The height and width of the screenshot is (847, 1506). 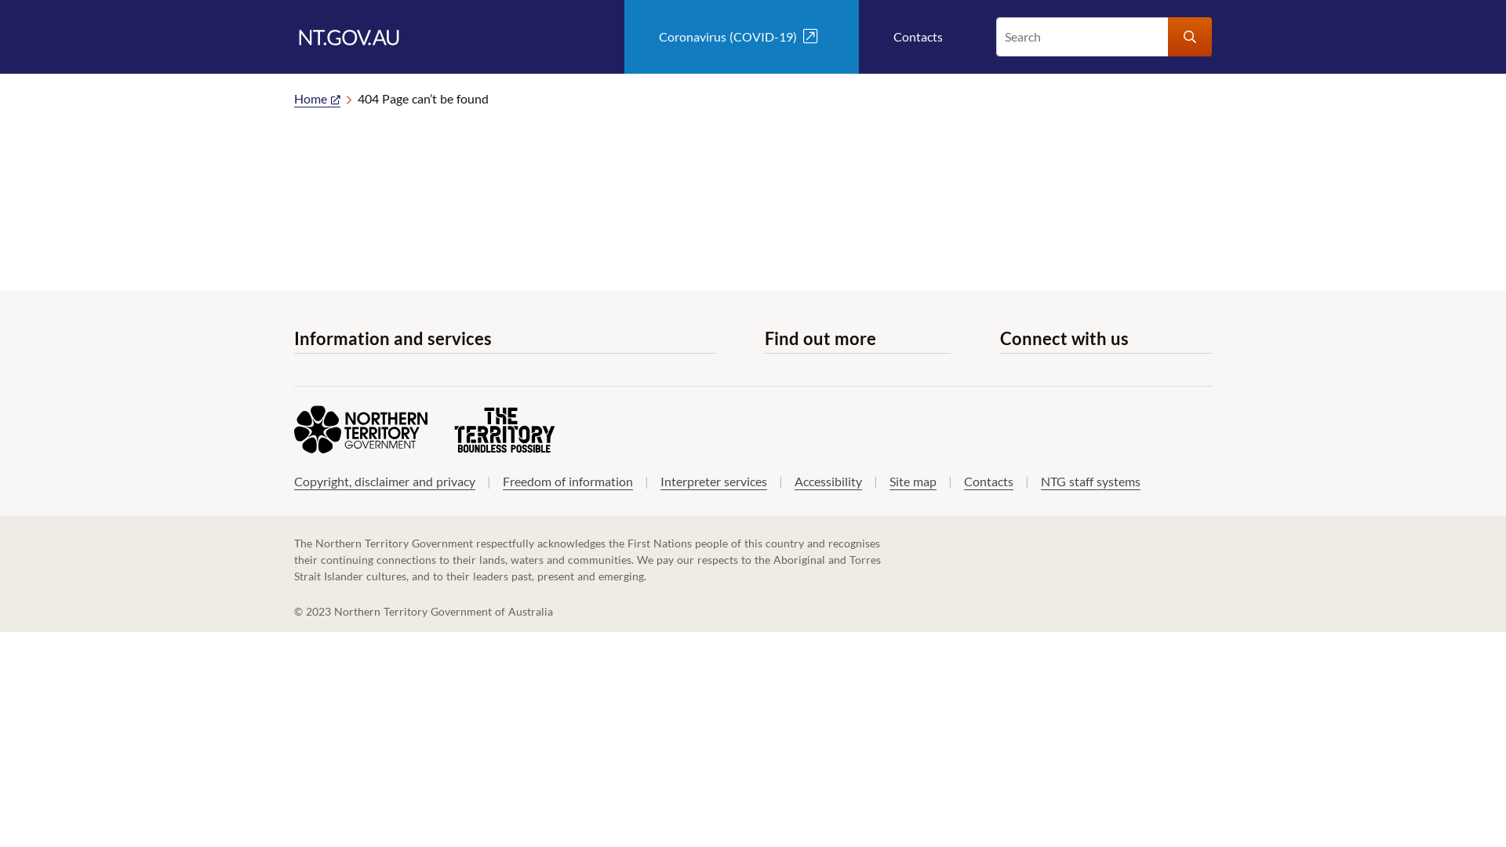 I want to click on Contacts, so click(x=918, y=37).